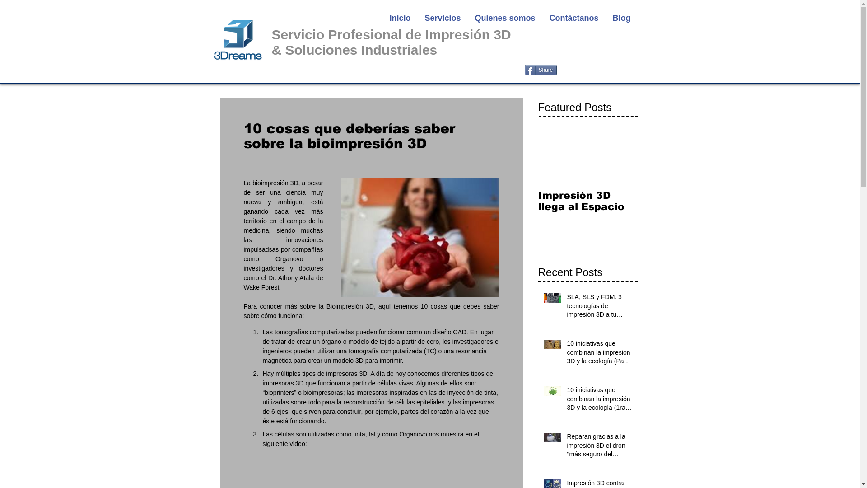 The height and width of the screenshot is (488, 867). Describe the element at coordinates (581, 33) in the screenshot. I see `Me Gusta de Facebook` at that location.